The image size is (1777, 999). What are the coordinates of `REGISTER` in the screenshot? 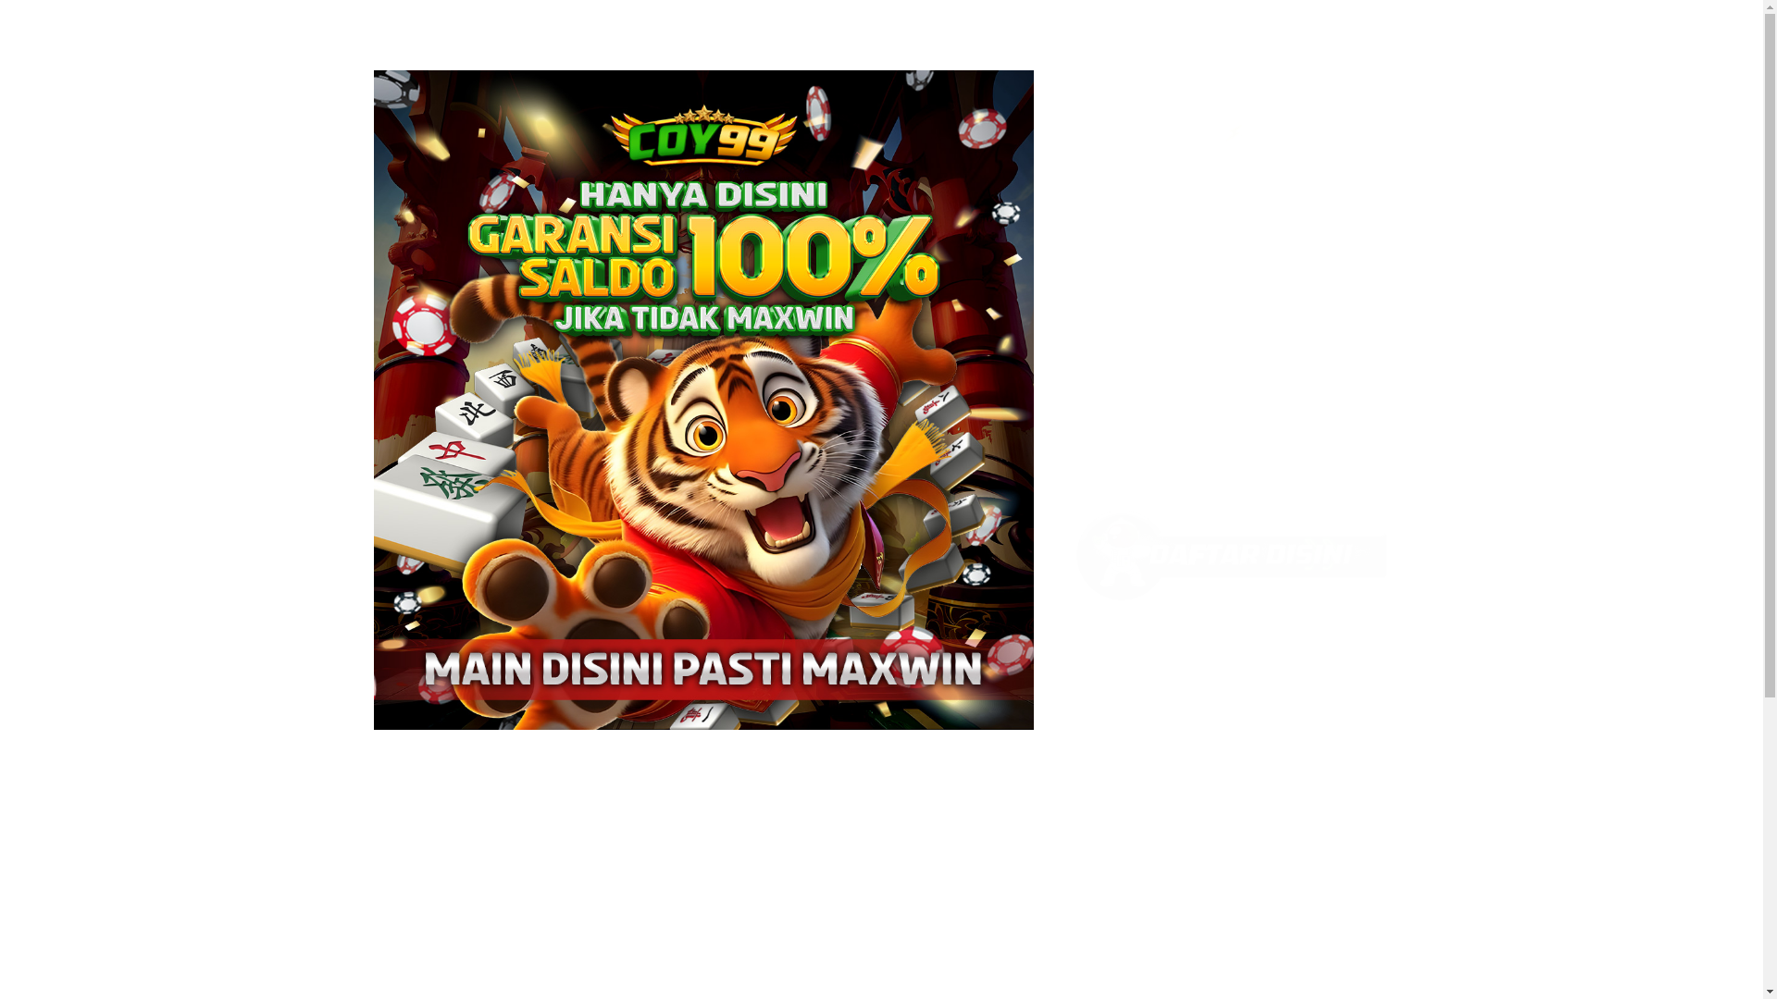 It's located at (1230, 167).